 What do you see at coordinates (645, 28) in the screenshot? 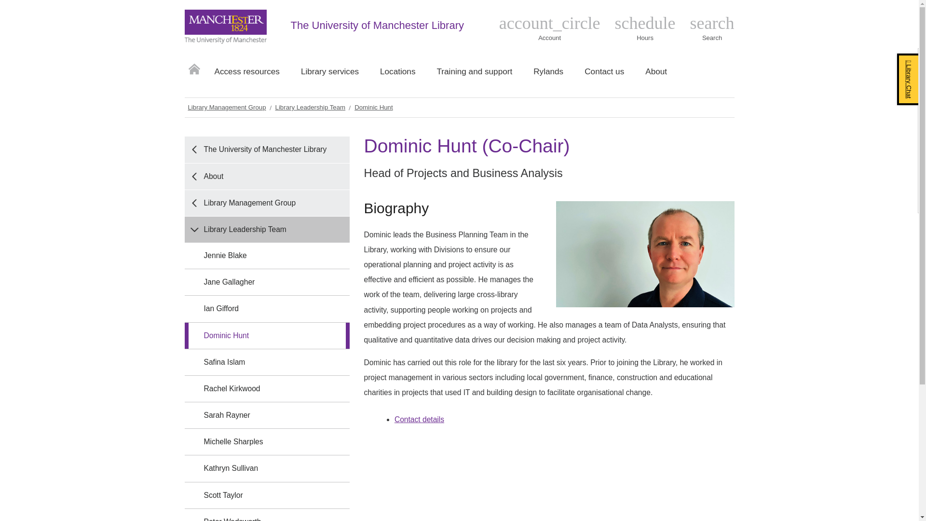
I see `The University of Manchester Library` at bounding box center [645, 28].